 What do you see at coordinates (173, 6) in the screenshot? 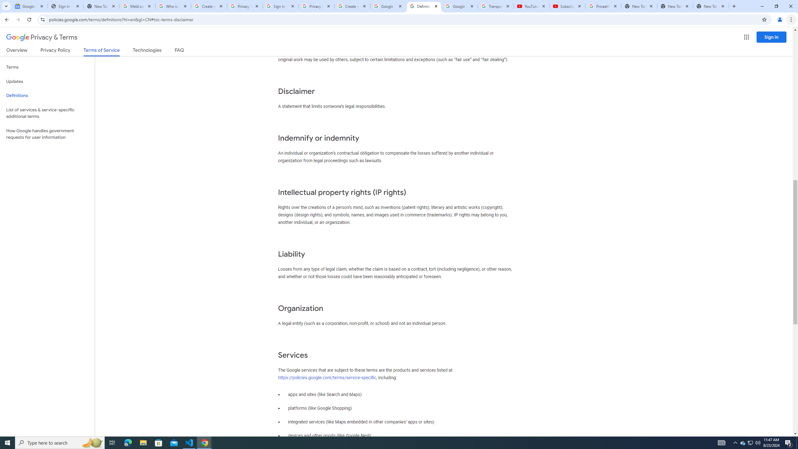
I see `Who is my administrator? - Google Account Help` at bounding box center [173, 6].